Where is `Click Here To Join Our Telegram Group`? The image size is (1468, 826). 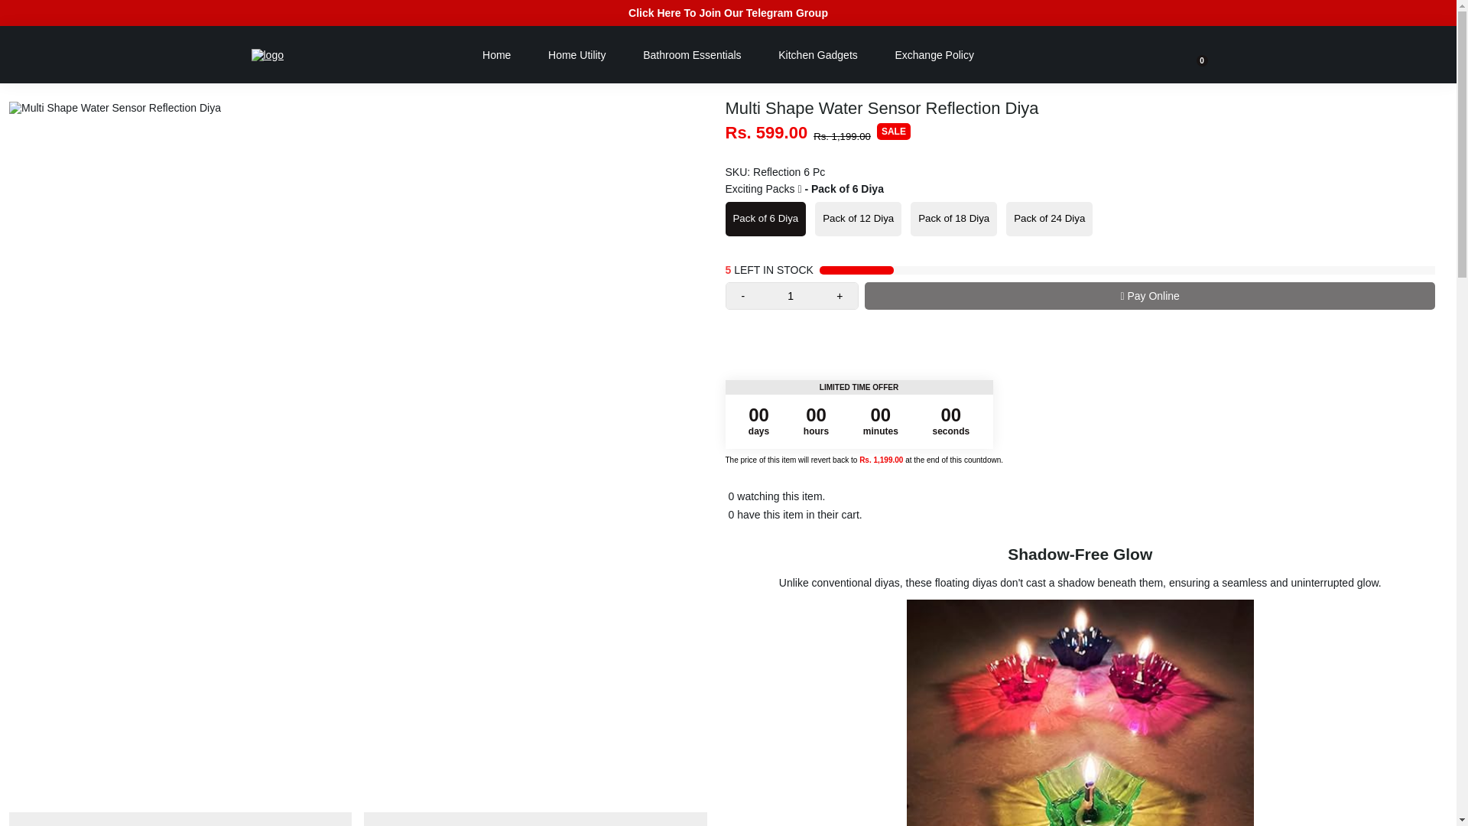
Click Here To Join Our Telegram Group is located at coordinates (728, 13).